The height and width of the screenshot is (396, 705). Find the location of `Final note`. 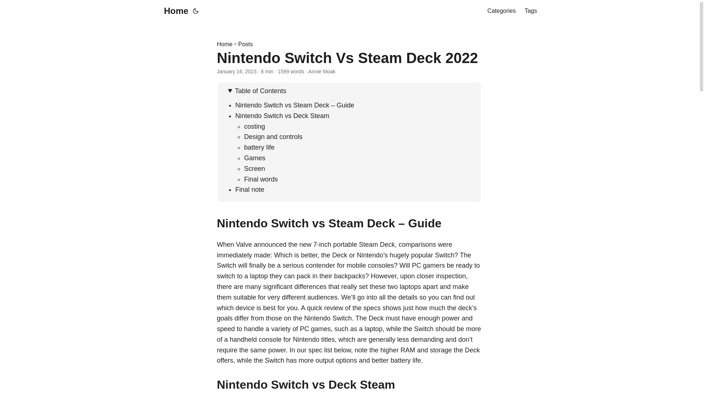

Final note is located at coordinates (250, 189).